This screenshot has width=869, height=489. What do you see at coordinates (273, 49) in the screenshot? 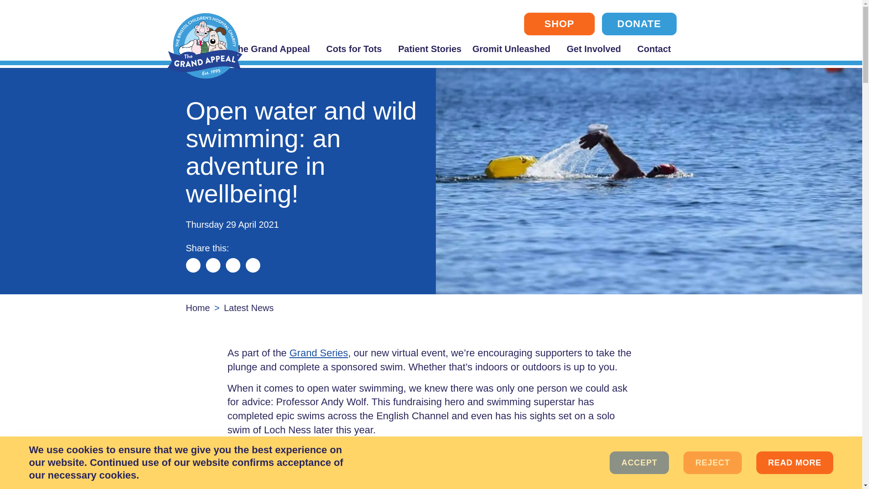
I see `The Grand Appeal` at bounding box center [273, 49].